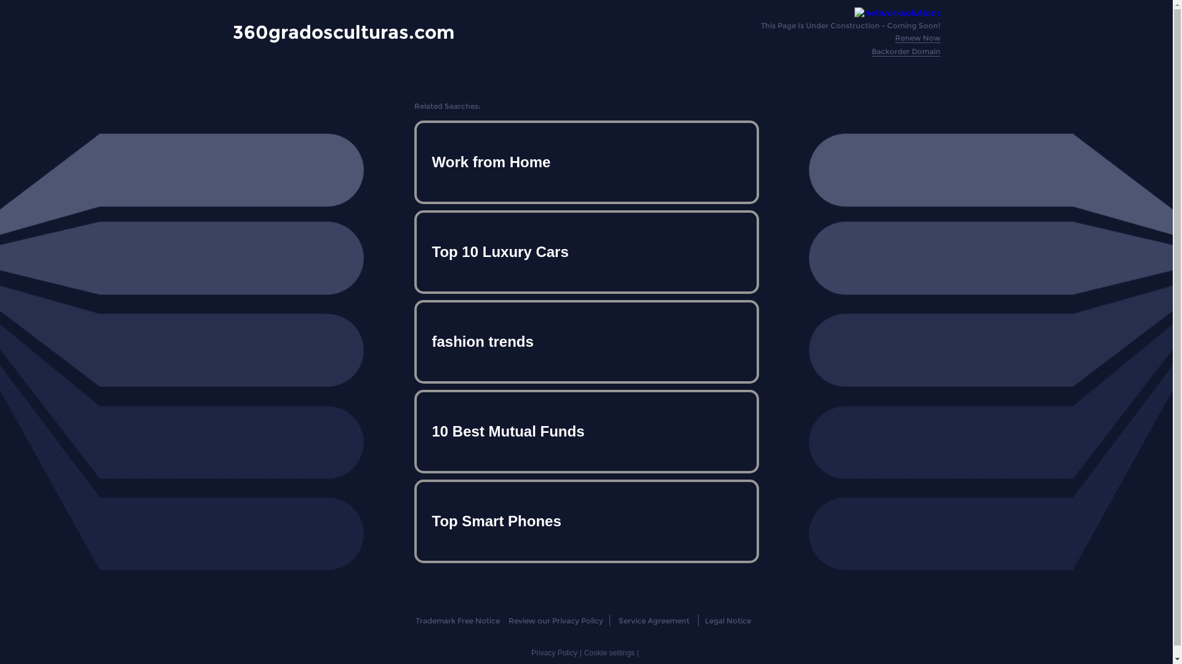  I want to click on Trademark Free Notice, so click(458, 621).